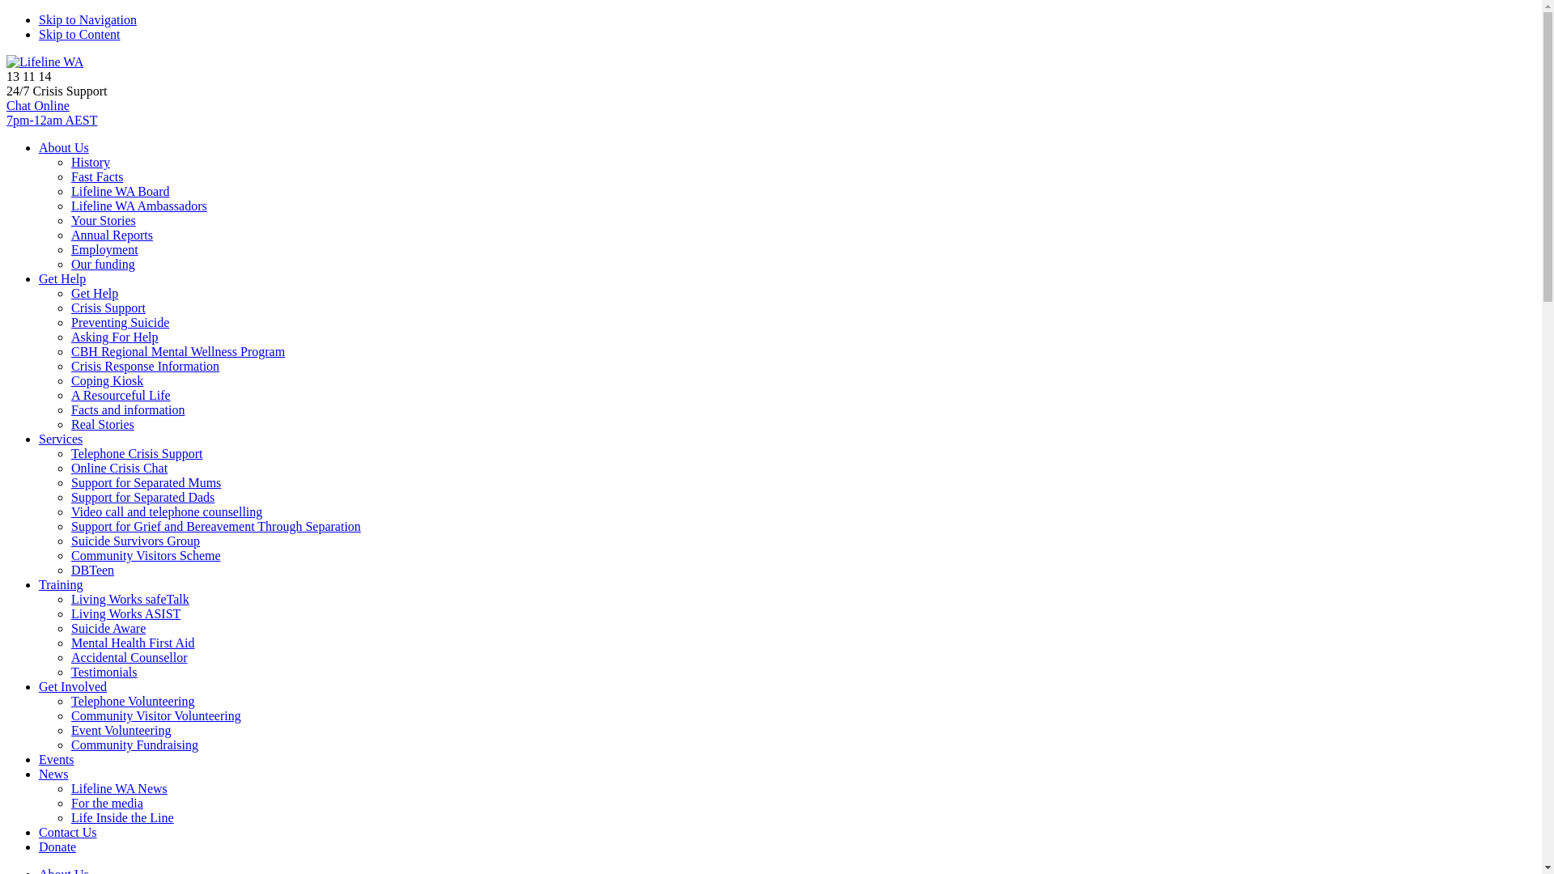 The height and width of the screenshot is (874, 1554). I want to click on Asking For Help, so click(115, 337).